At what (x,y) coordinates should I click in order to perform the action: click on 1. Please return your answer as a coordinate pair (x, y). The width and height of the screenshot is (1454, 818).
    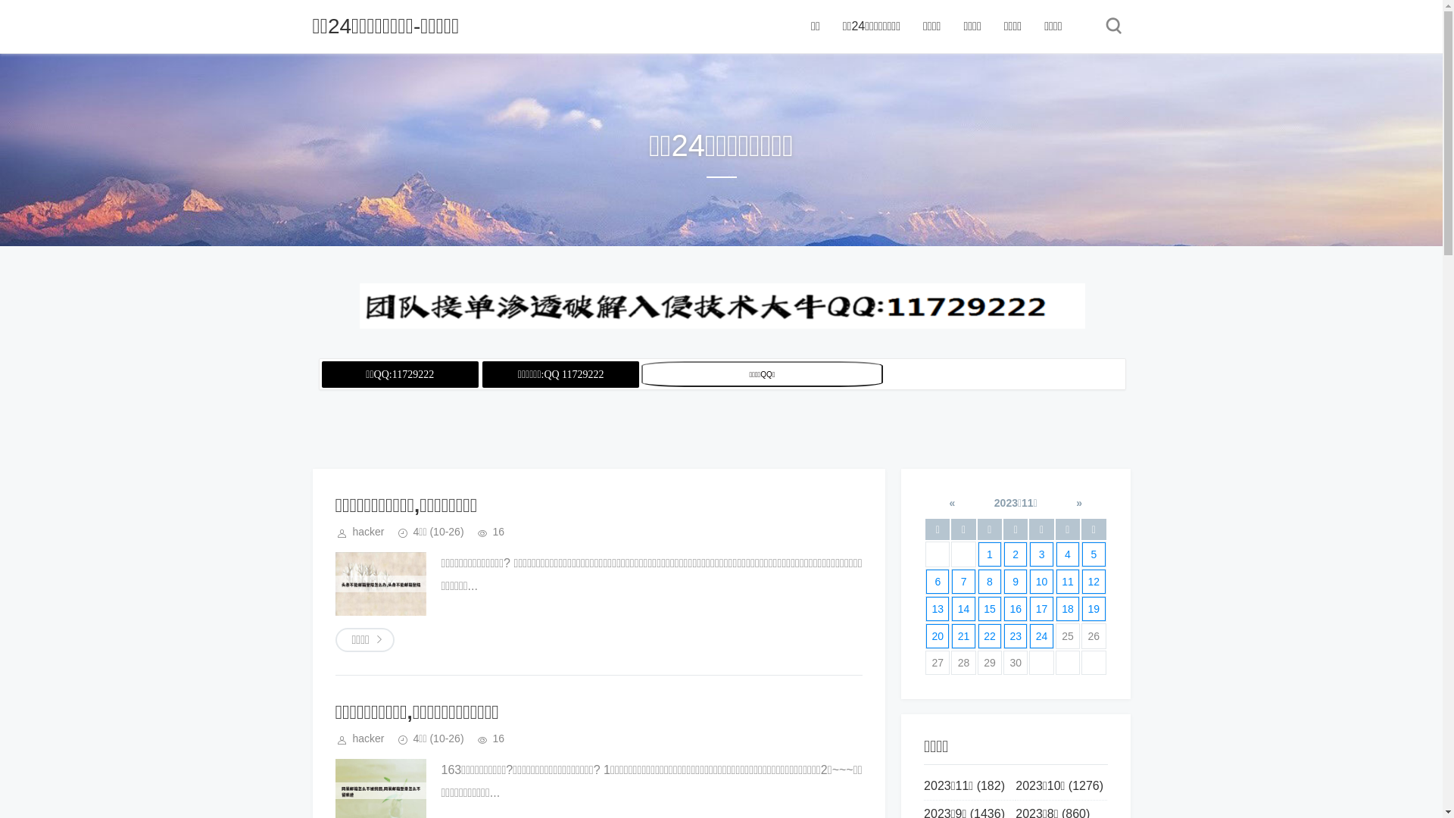
    Looking at the image, I should click on (990, 554).